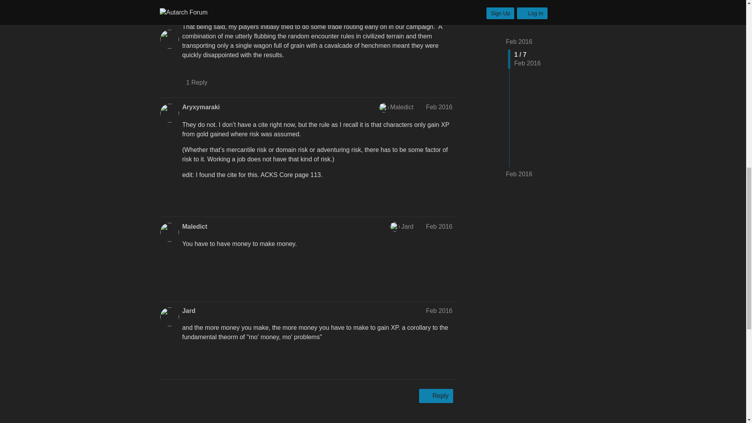 This screenshot has width=752, height=423. I want to click on Aryxymaraki, so click(201, 107).